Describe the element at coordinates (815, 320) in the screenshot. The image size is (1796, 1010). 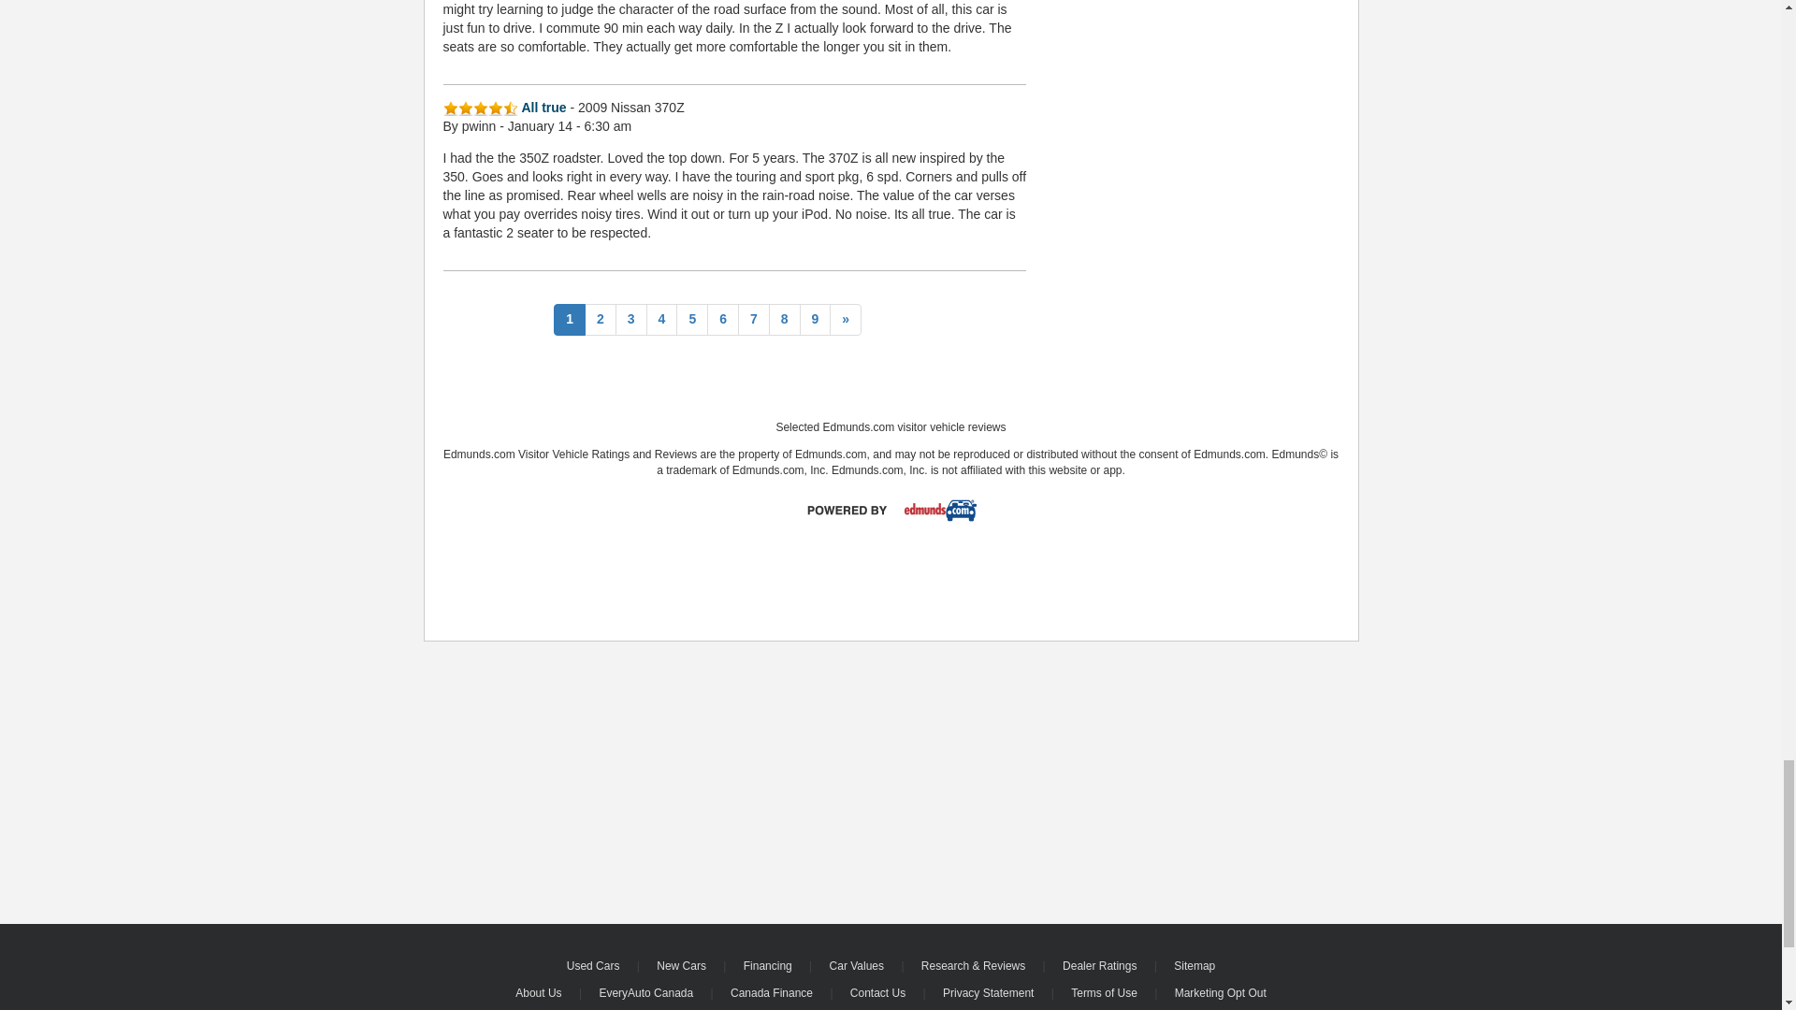
I see `9` at that location.